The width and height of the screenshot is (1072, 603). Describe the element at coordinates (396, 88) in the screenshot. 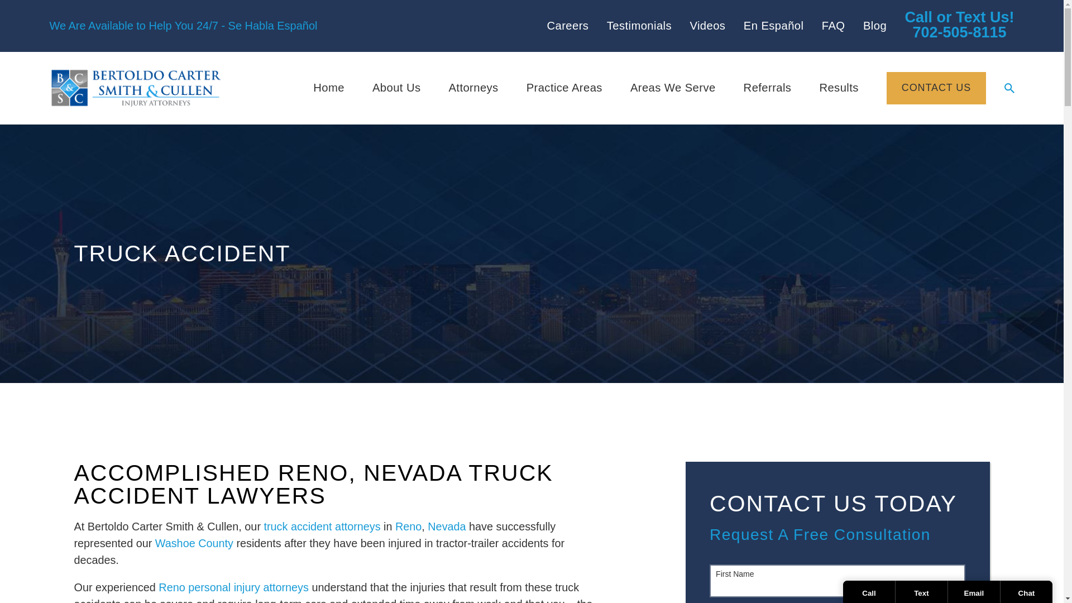

I see `About Us` at that location.